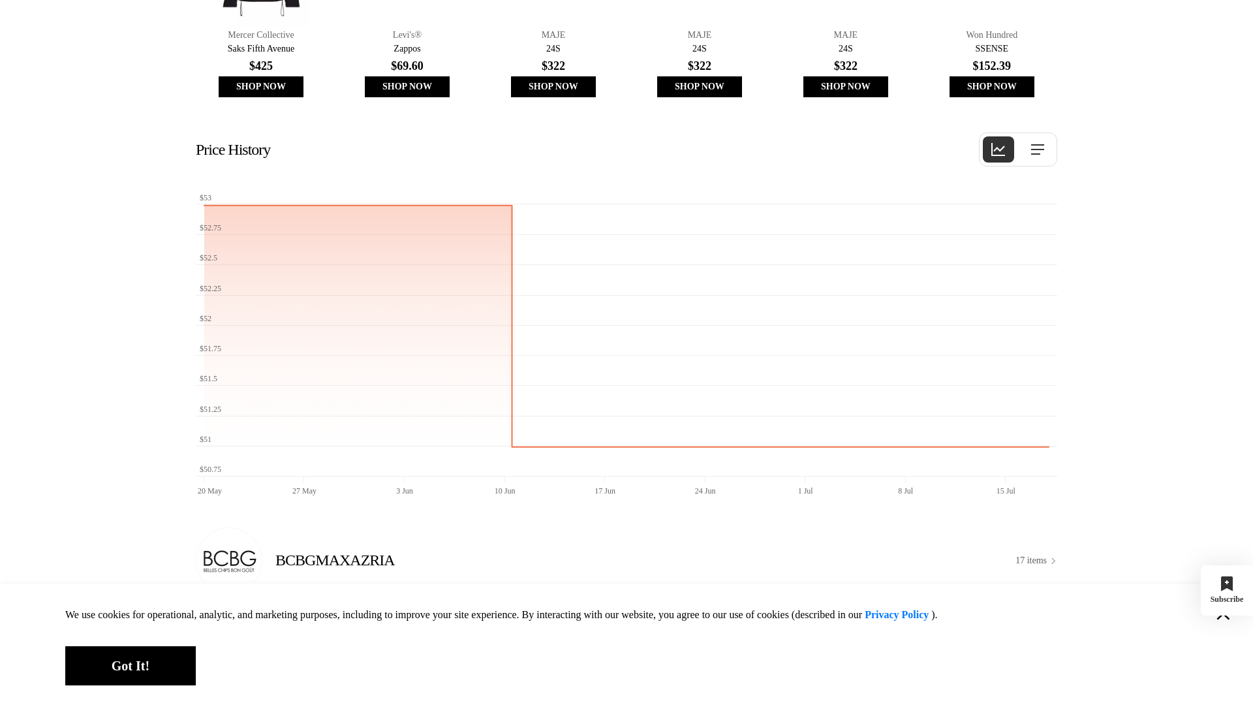 The image size is (1253, 705). I want to click on MAJE Short satiny padded jacket, so click(553, 51).